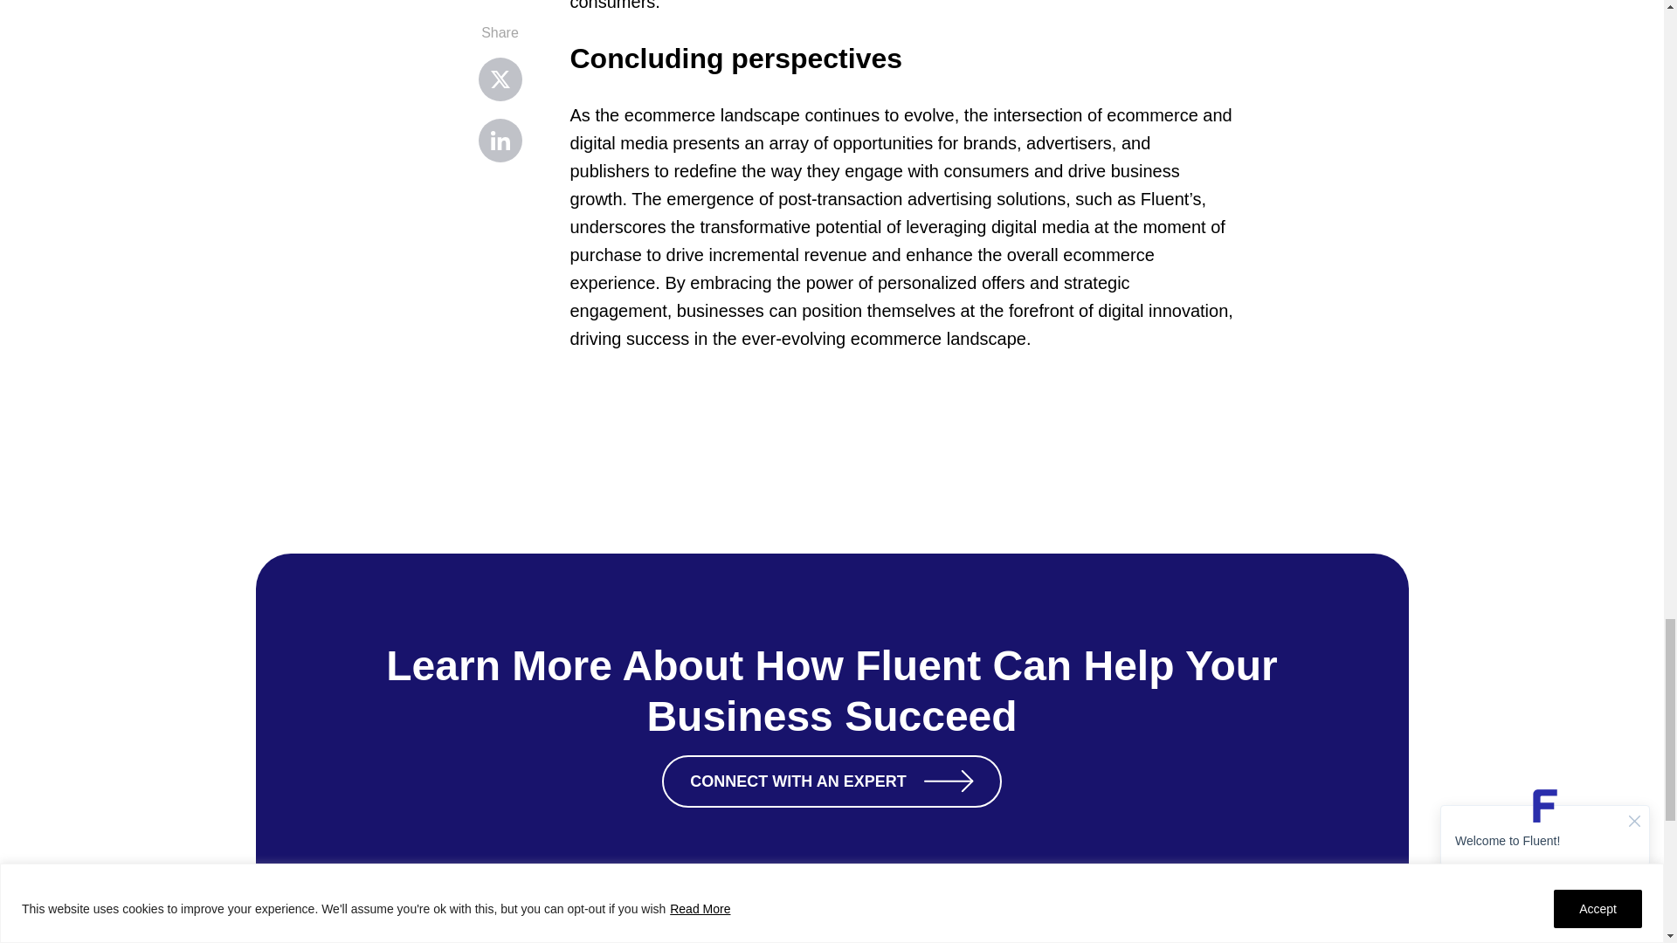  Describe the element at coordinates (356, 936) in the screenshot. I see `Fluent logo` at that location.